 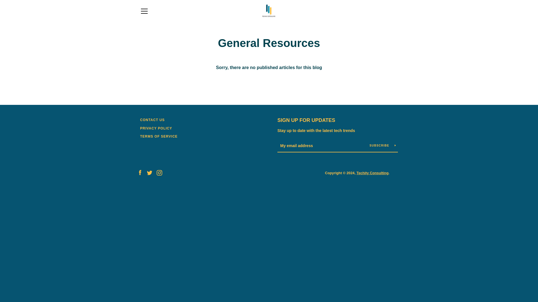 I want to click on TERMS OF SERVICE, so click(x=159, y=136).